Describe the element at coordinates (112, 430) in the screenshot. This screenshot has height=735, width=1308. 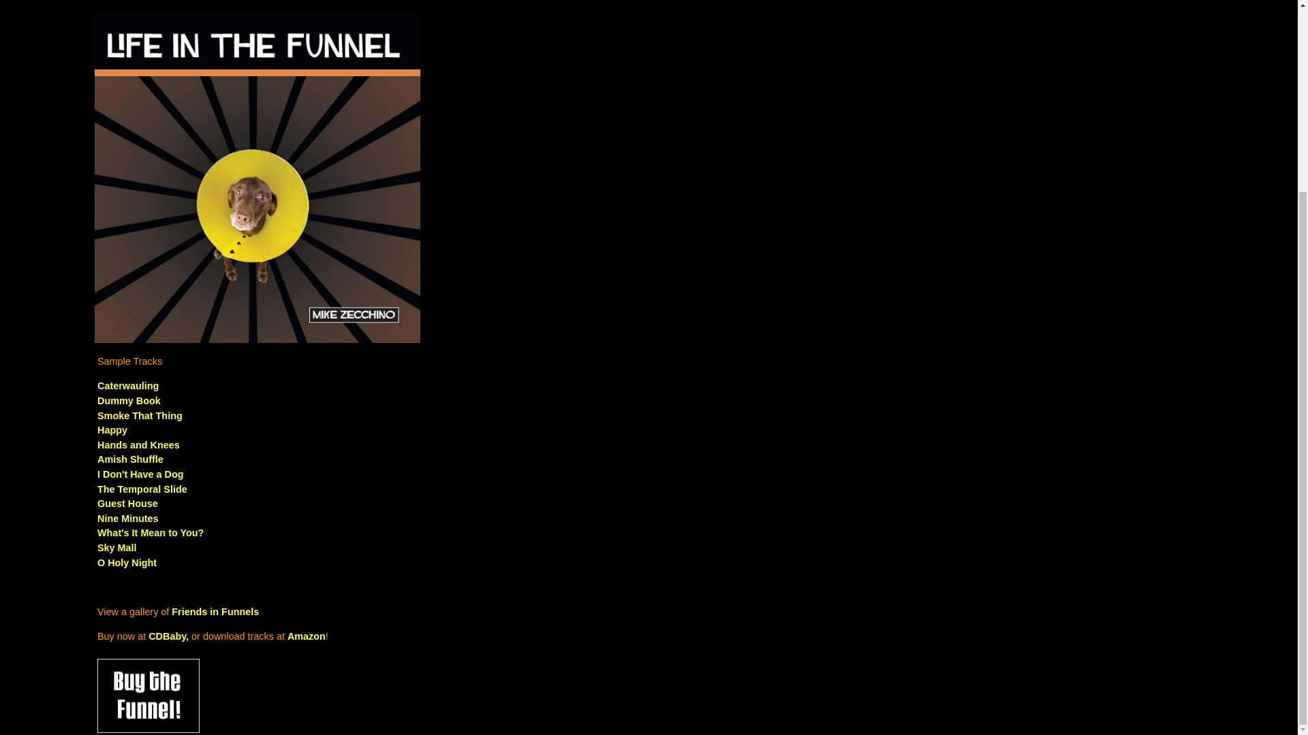
I see `Happy` at that location.